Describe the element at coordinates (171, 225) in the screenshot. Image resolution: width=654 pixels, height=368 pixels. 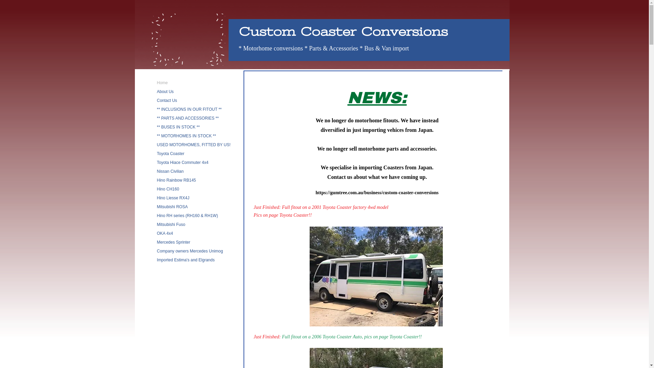
I see `Mitsubishi Fuso` at that location.